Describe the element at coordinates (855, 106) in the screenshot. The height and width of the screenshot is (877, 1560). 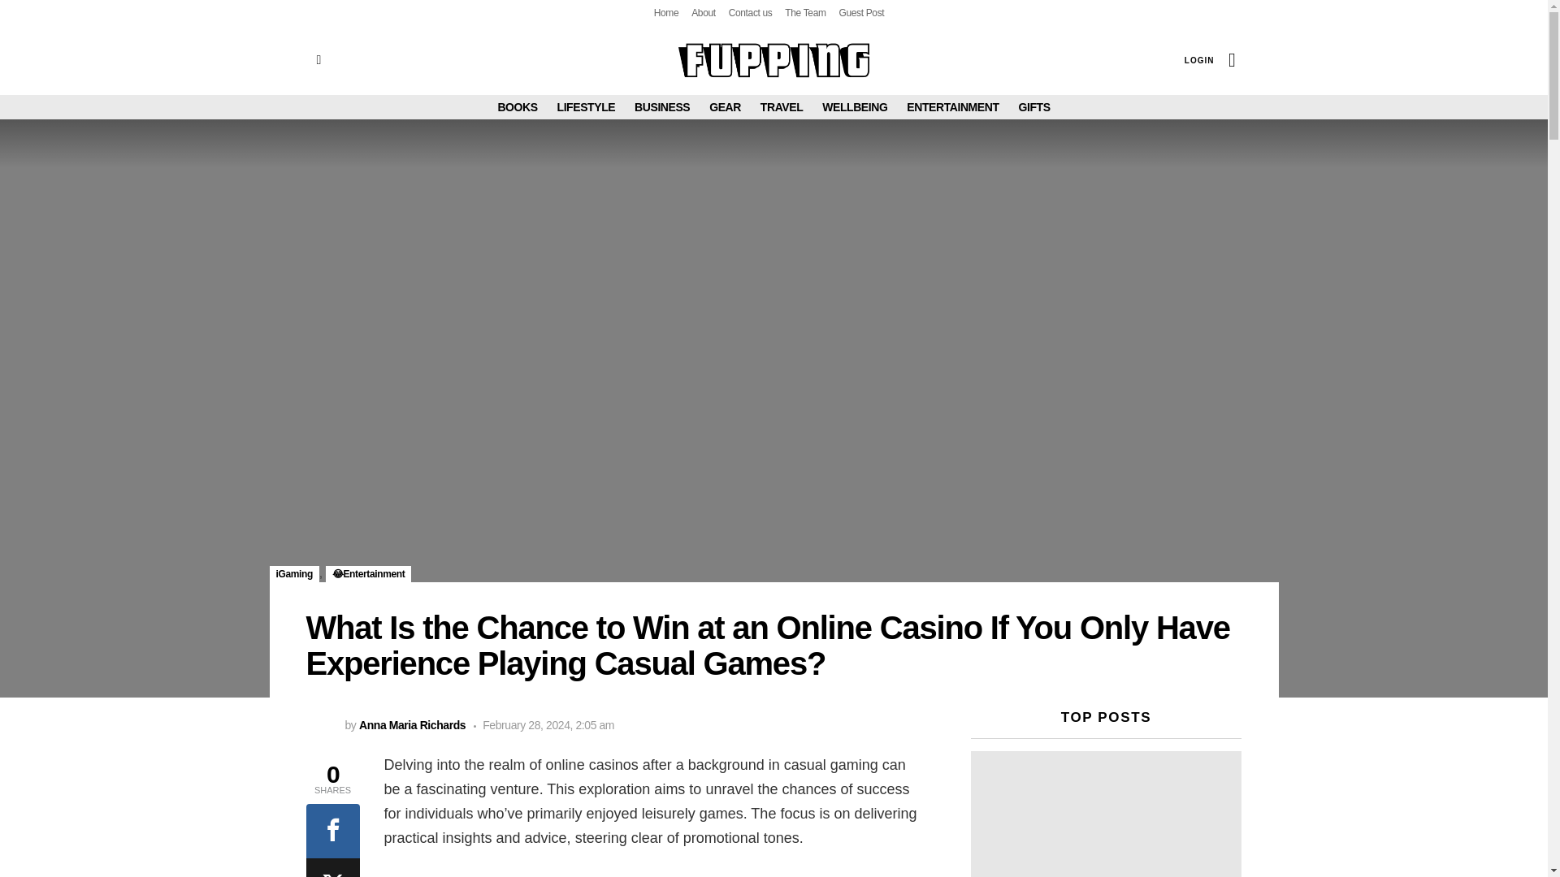
I see `WELLBEING` at that location.